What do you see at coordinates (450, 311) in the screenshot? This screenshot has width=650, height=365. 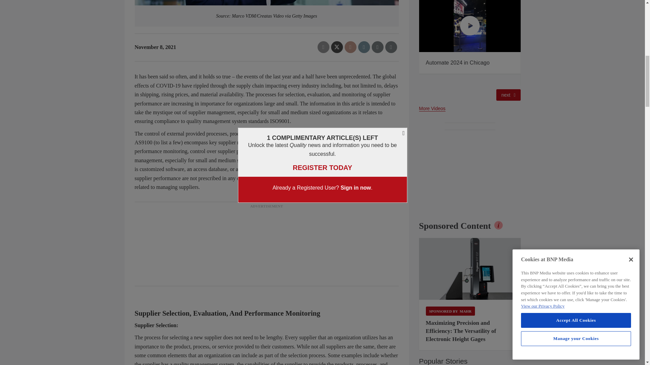 I see `Sponsored by Mahr` at bounding box center [450, 311].